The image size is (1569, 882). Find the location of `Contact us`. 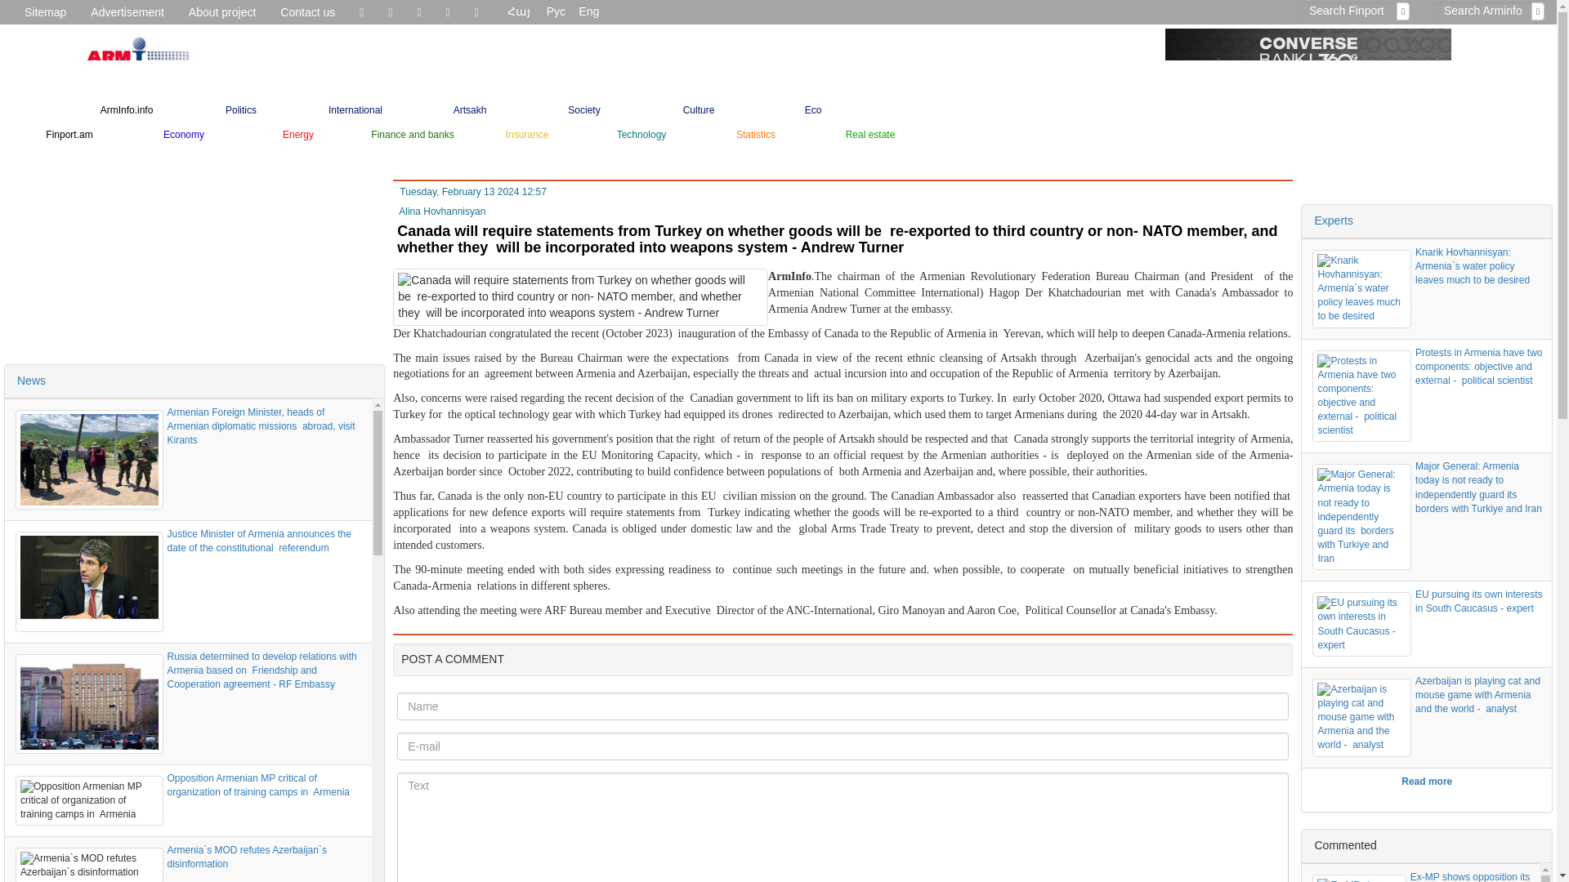

Contact us is located at coordinates (307, 12).